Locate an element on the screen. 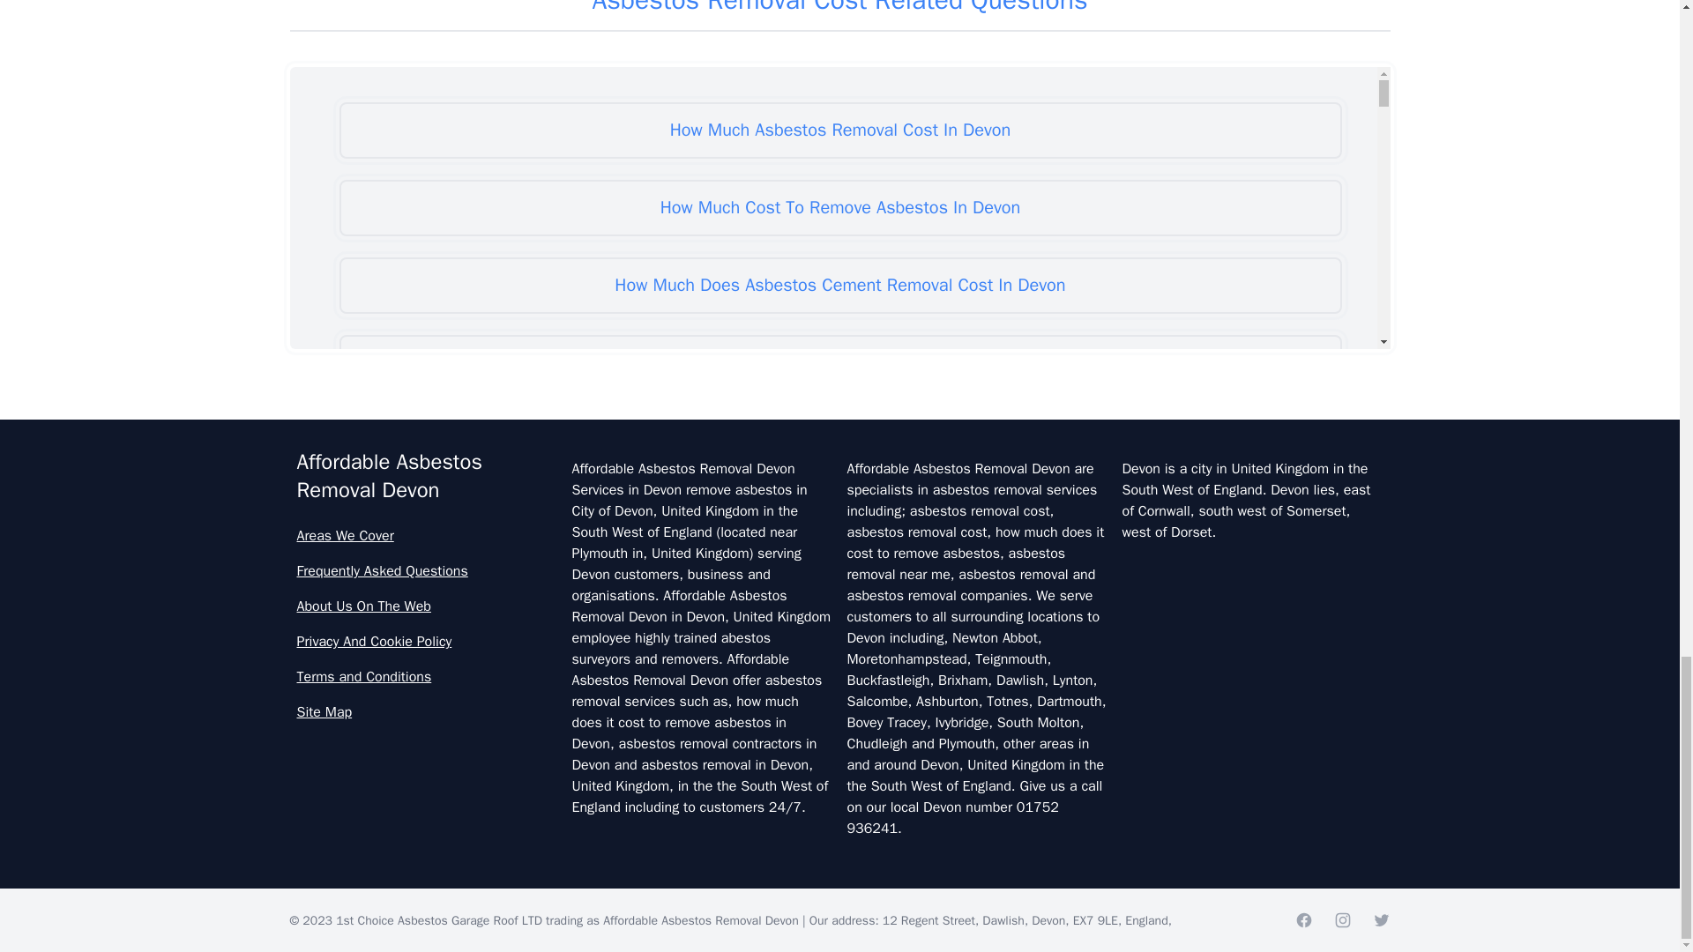  Site Map is located at coordinates (427, 711).